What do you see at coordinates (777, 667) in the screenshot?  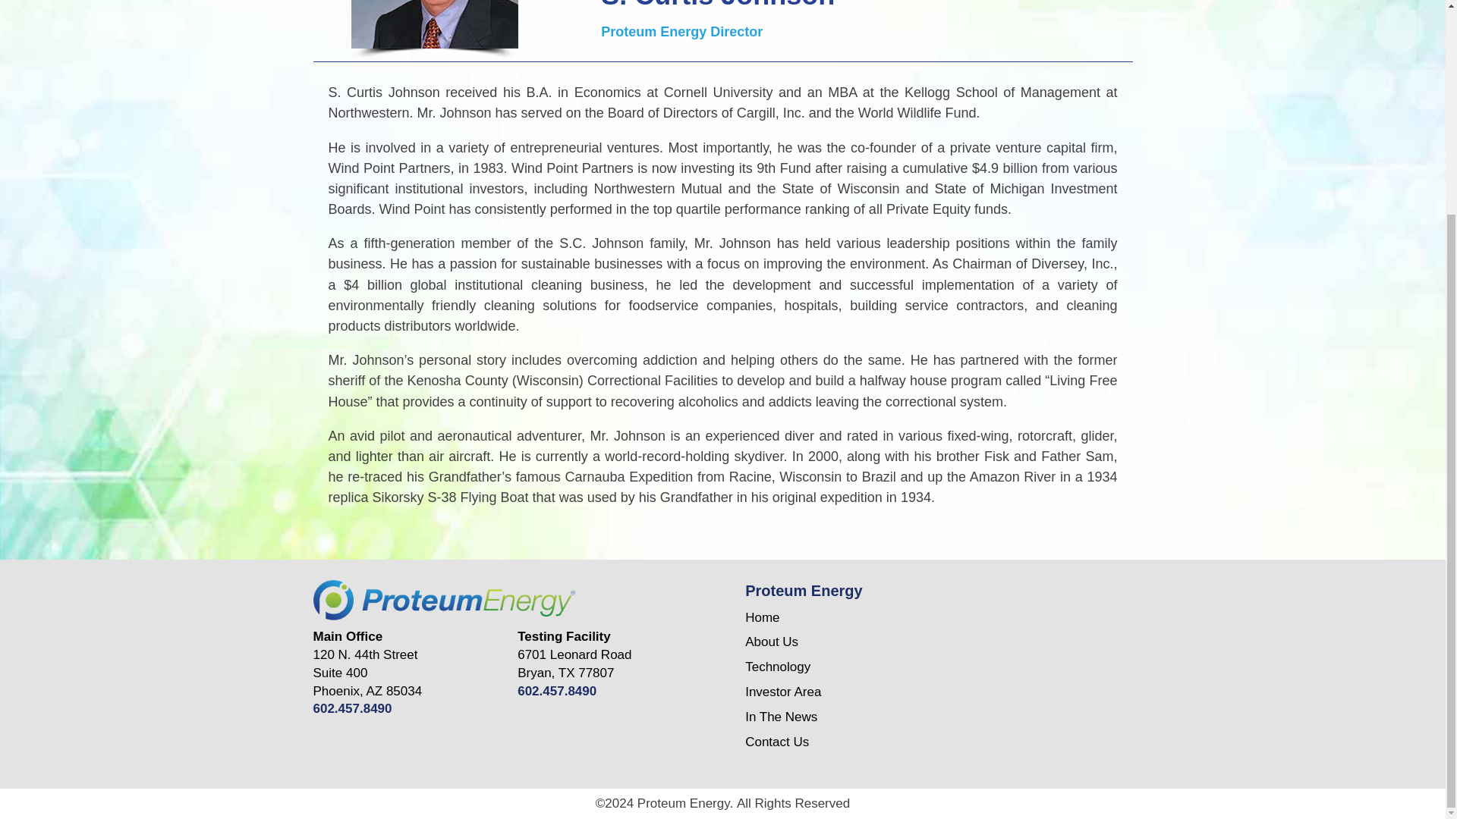 I see `avatar-shadow` at bounding box center [777, 667].